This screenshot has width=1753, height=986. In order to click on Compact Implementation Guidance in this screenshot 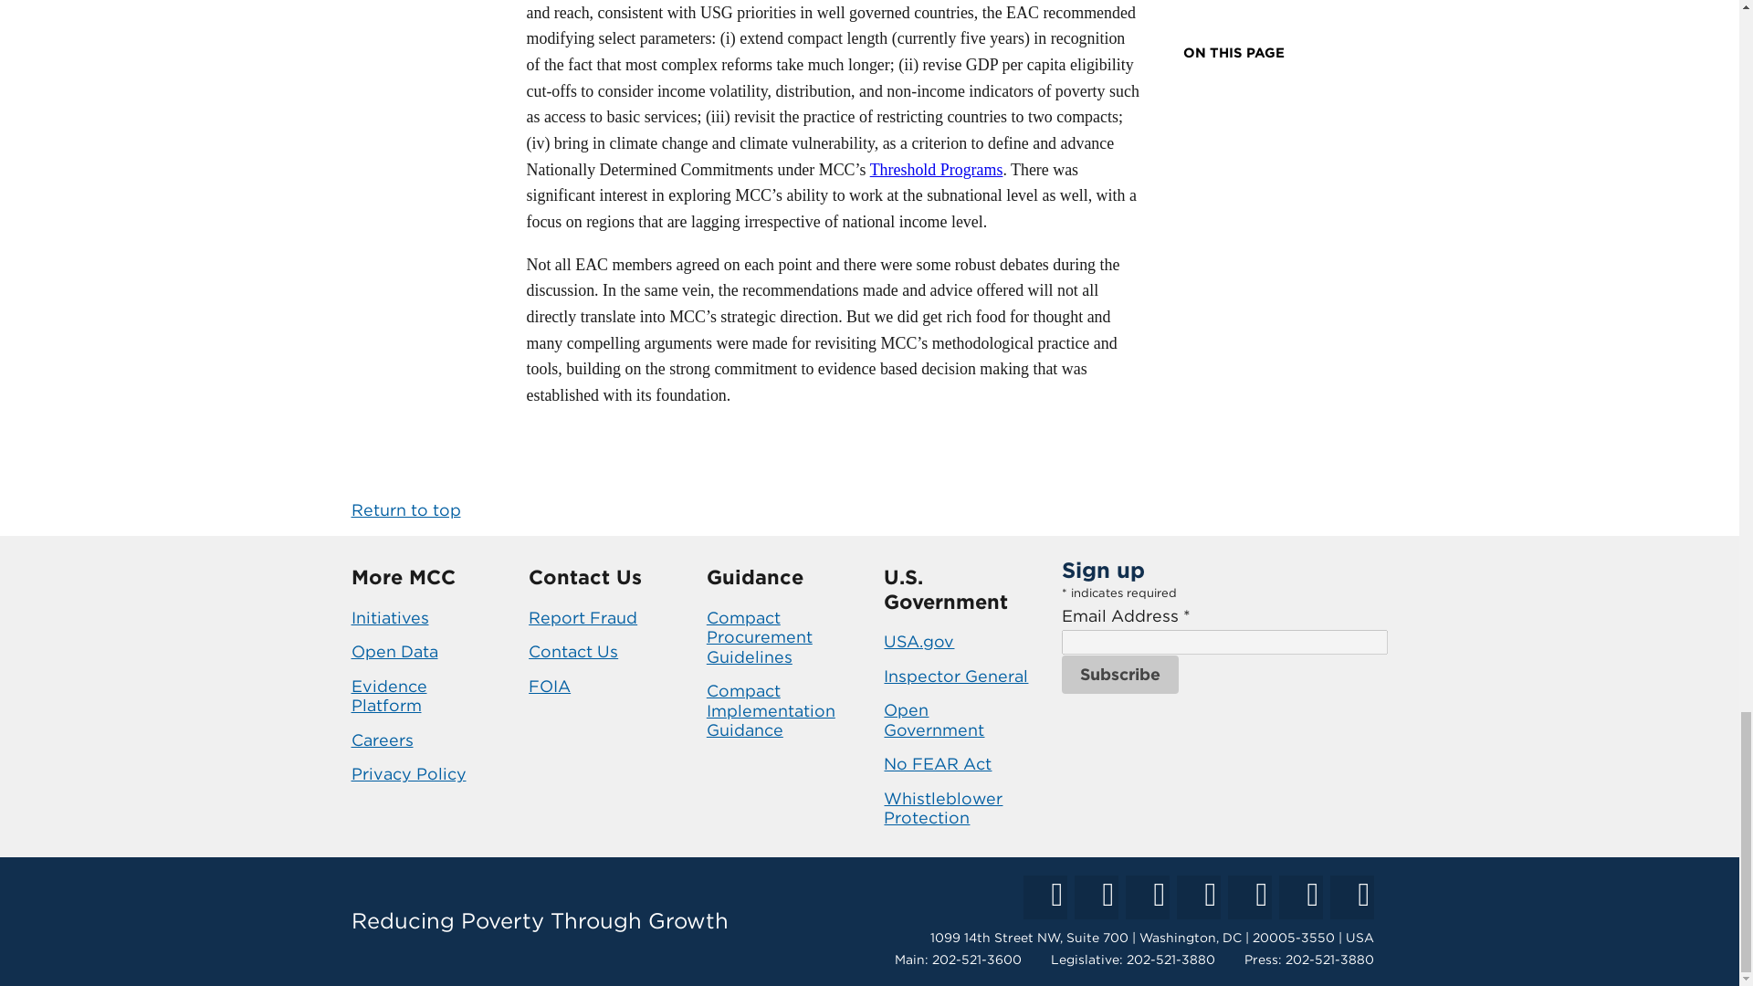, I will do `click(771, 710)`.